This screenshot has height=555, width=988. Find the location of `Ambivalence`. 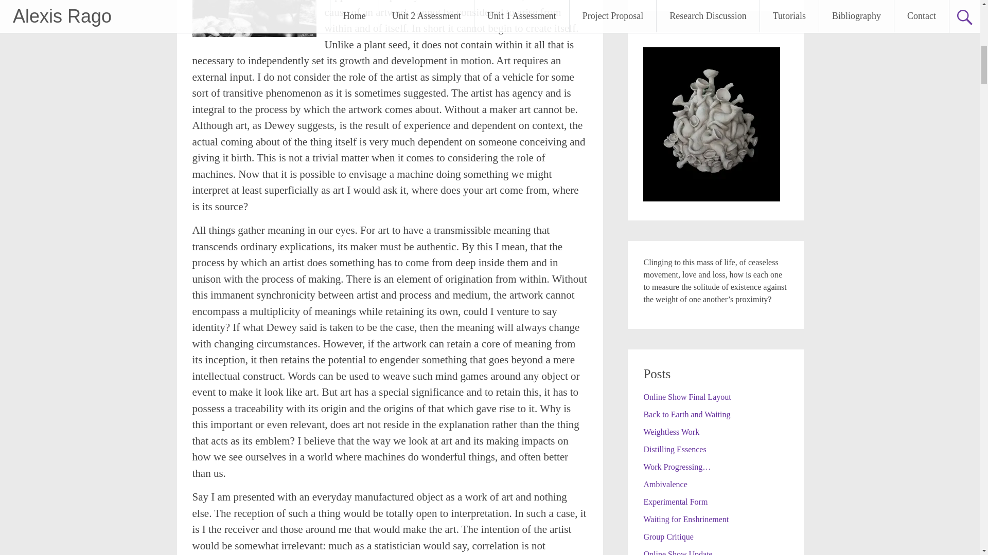

Ambivalence is located at coordinates (665, 484).